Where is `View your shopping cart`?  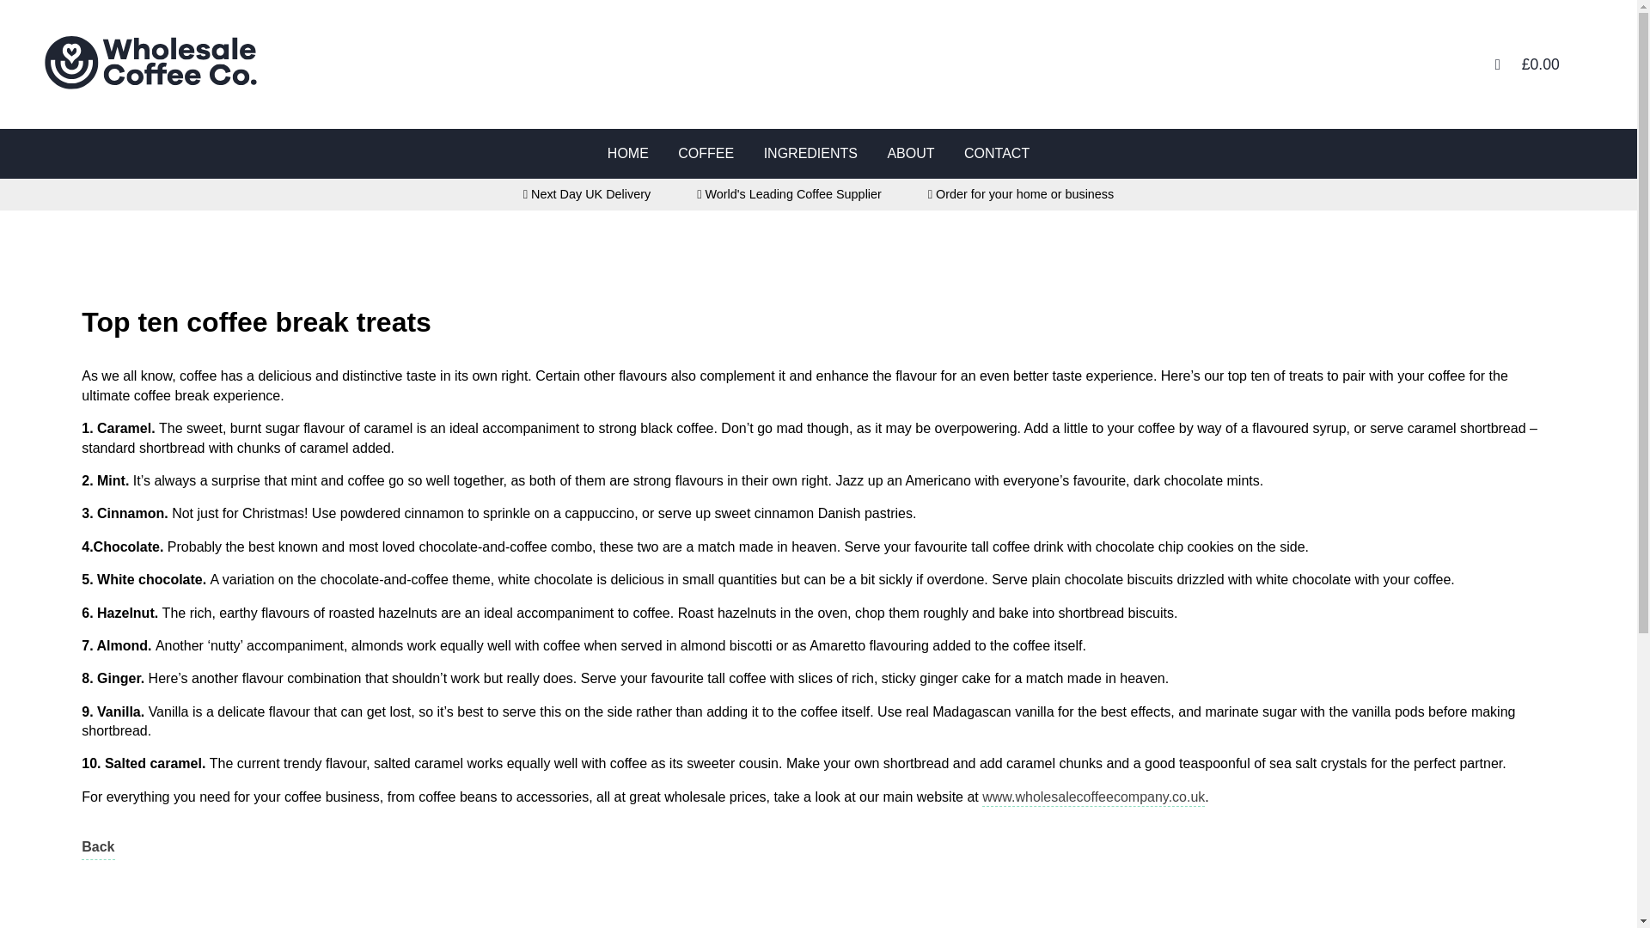
View your shopping cart is located at coordinates (1540, 64).